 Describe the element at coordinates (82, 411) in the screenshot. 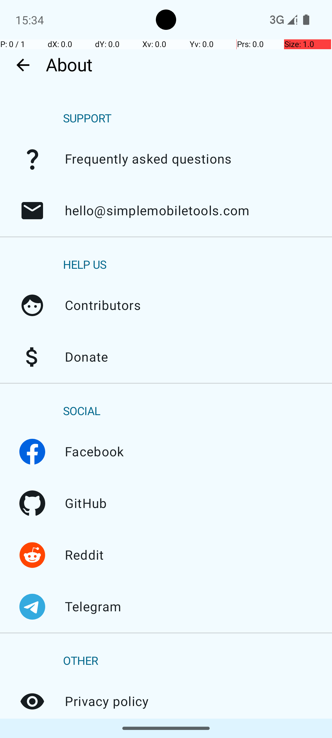

I see `SOCIAL` at that location.